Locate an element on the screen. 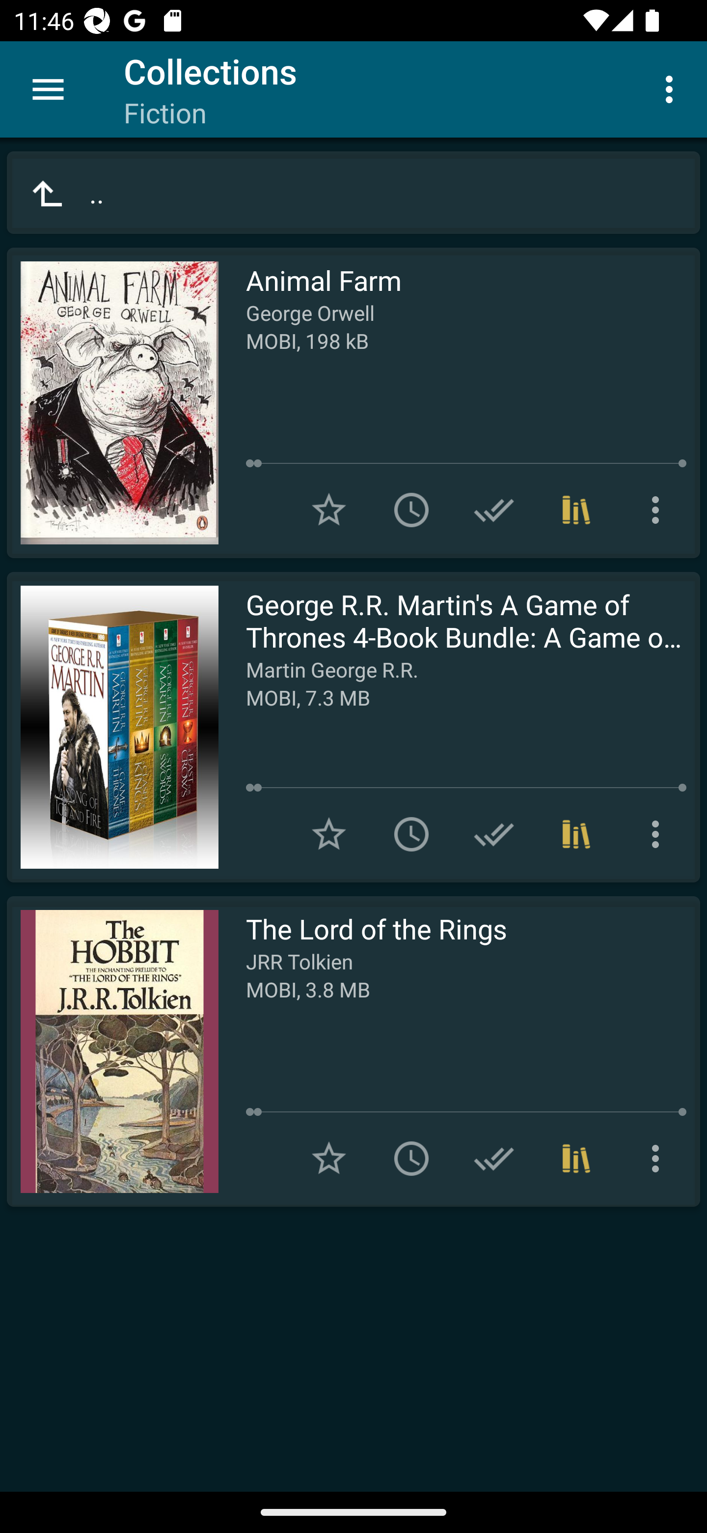 The height and width of the screenshot is (1533, 707). Read Animal Farm is located at coordinates (112, 403).